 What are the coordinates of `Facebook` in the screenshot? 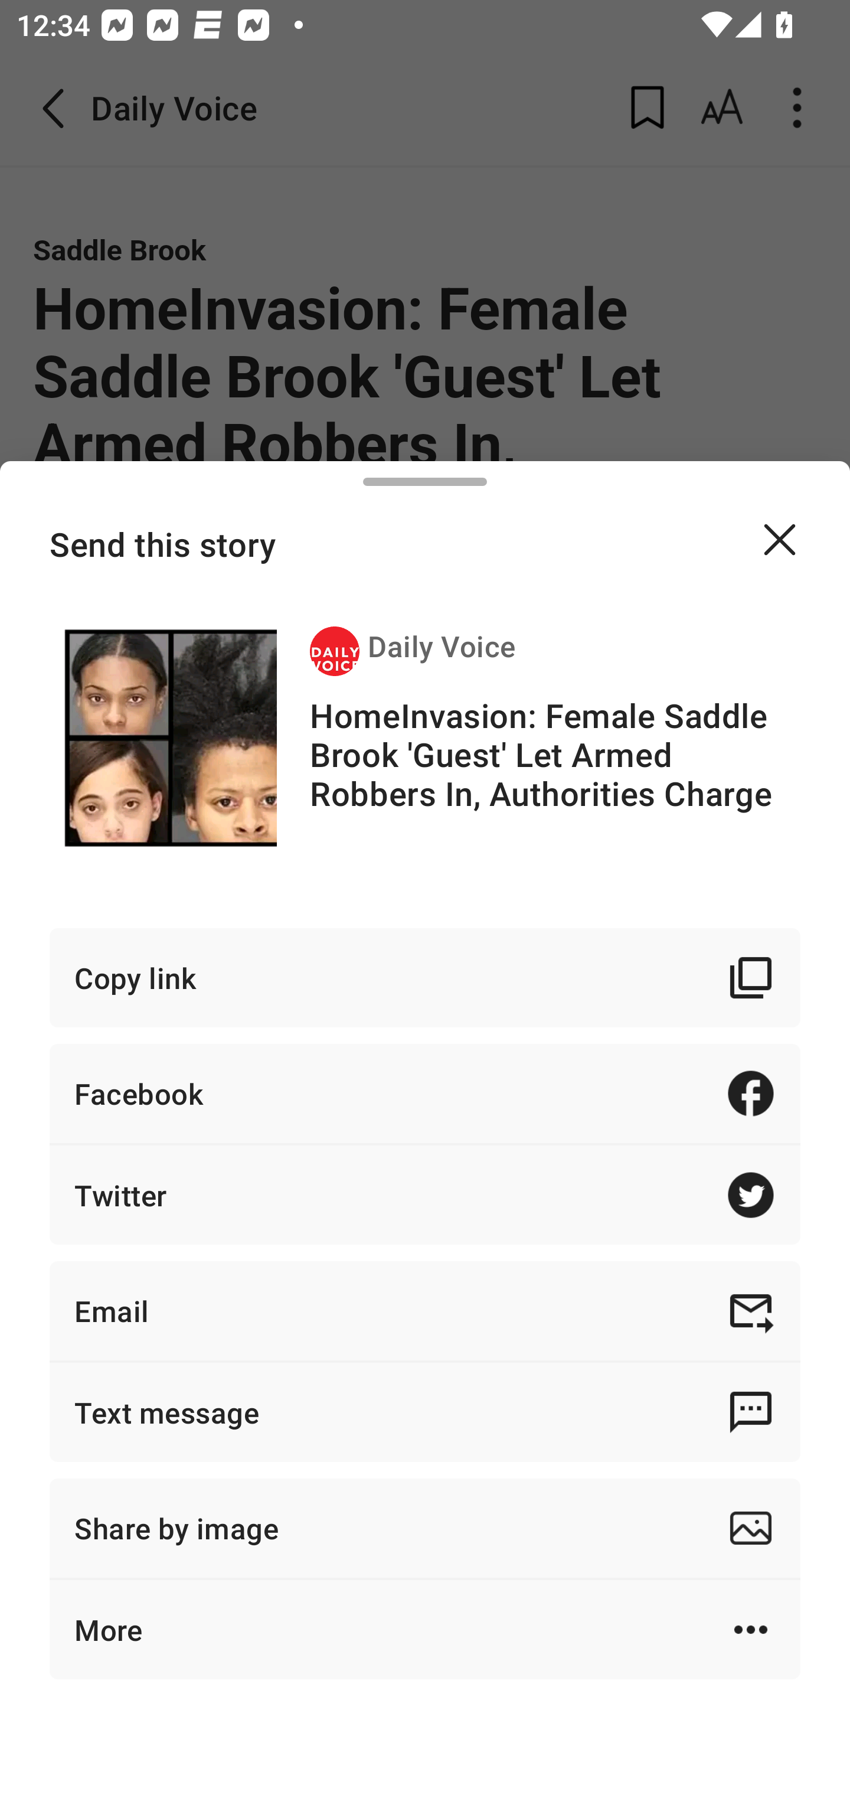 It's located at (425, 1094).